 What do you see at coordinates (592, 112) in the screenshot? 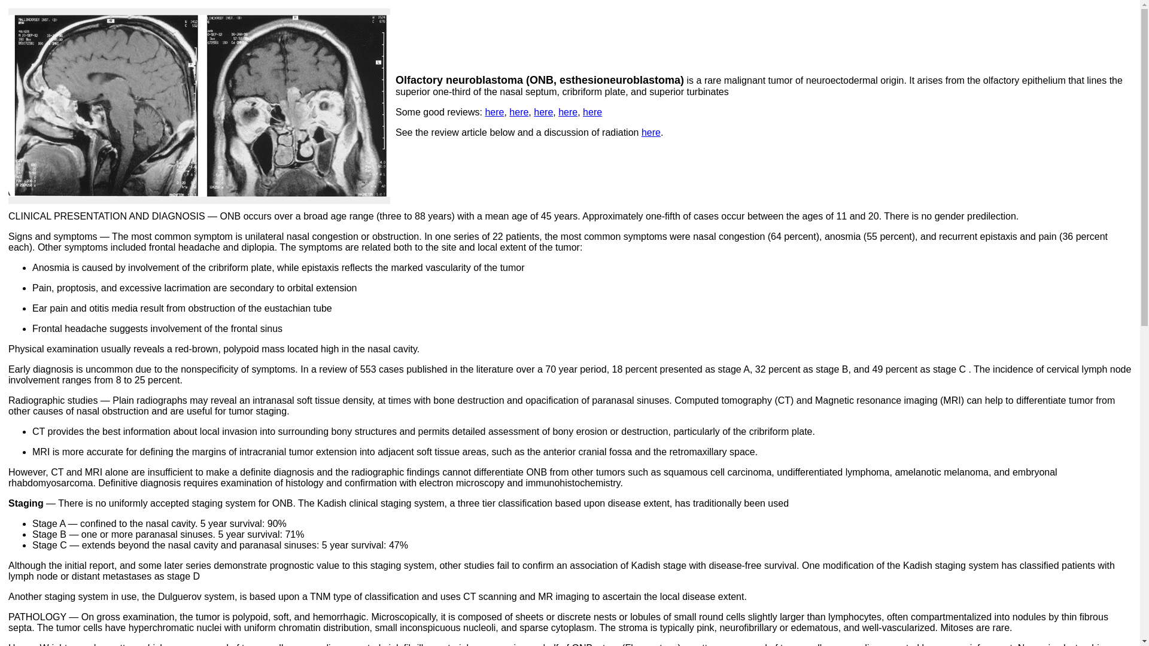
I see `here` at bounding box center [592, 112].